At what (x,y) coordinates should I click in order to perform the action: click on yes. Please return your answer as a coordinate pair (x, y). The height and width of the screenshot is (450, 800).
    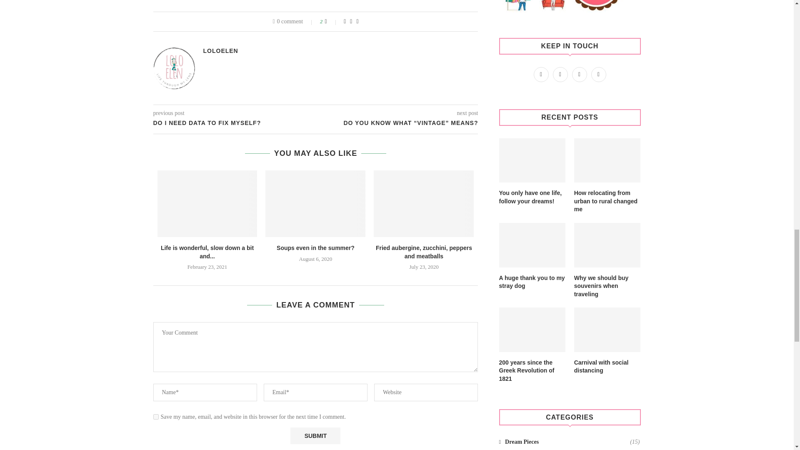
    Looking at the image, I should click on (156, 417).